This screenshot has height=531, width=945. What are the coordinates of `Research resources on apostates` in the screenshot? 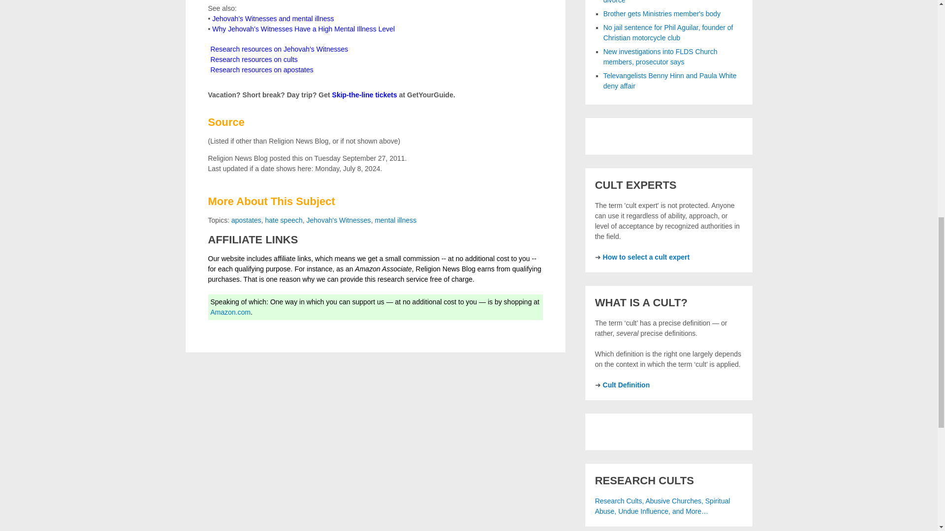 It's located at (261, 70).